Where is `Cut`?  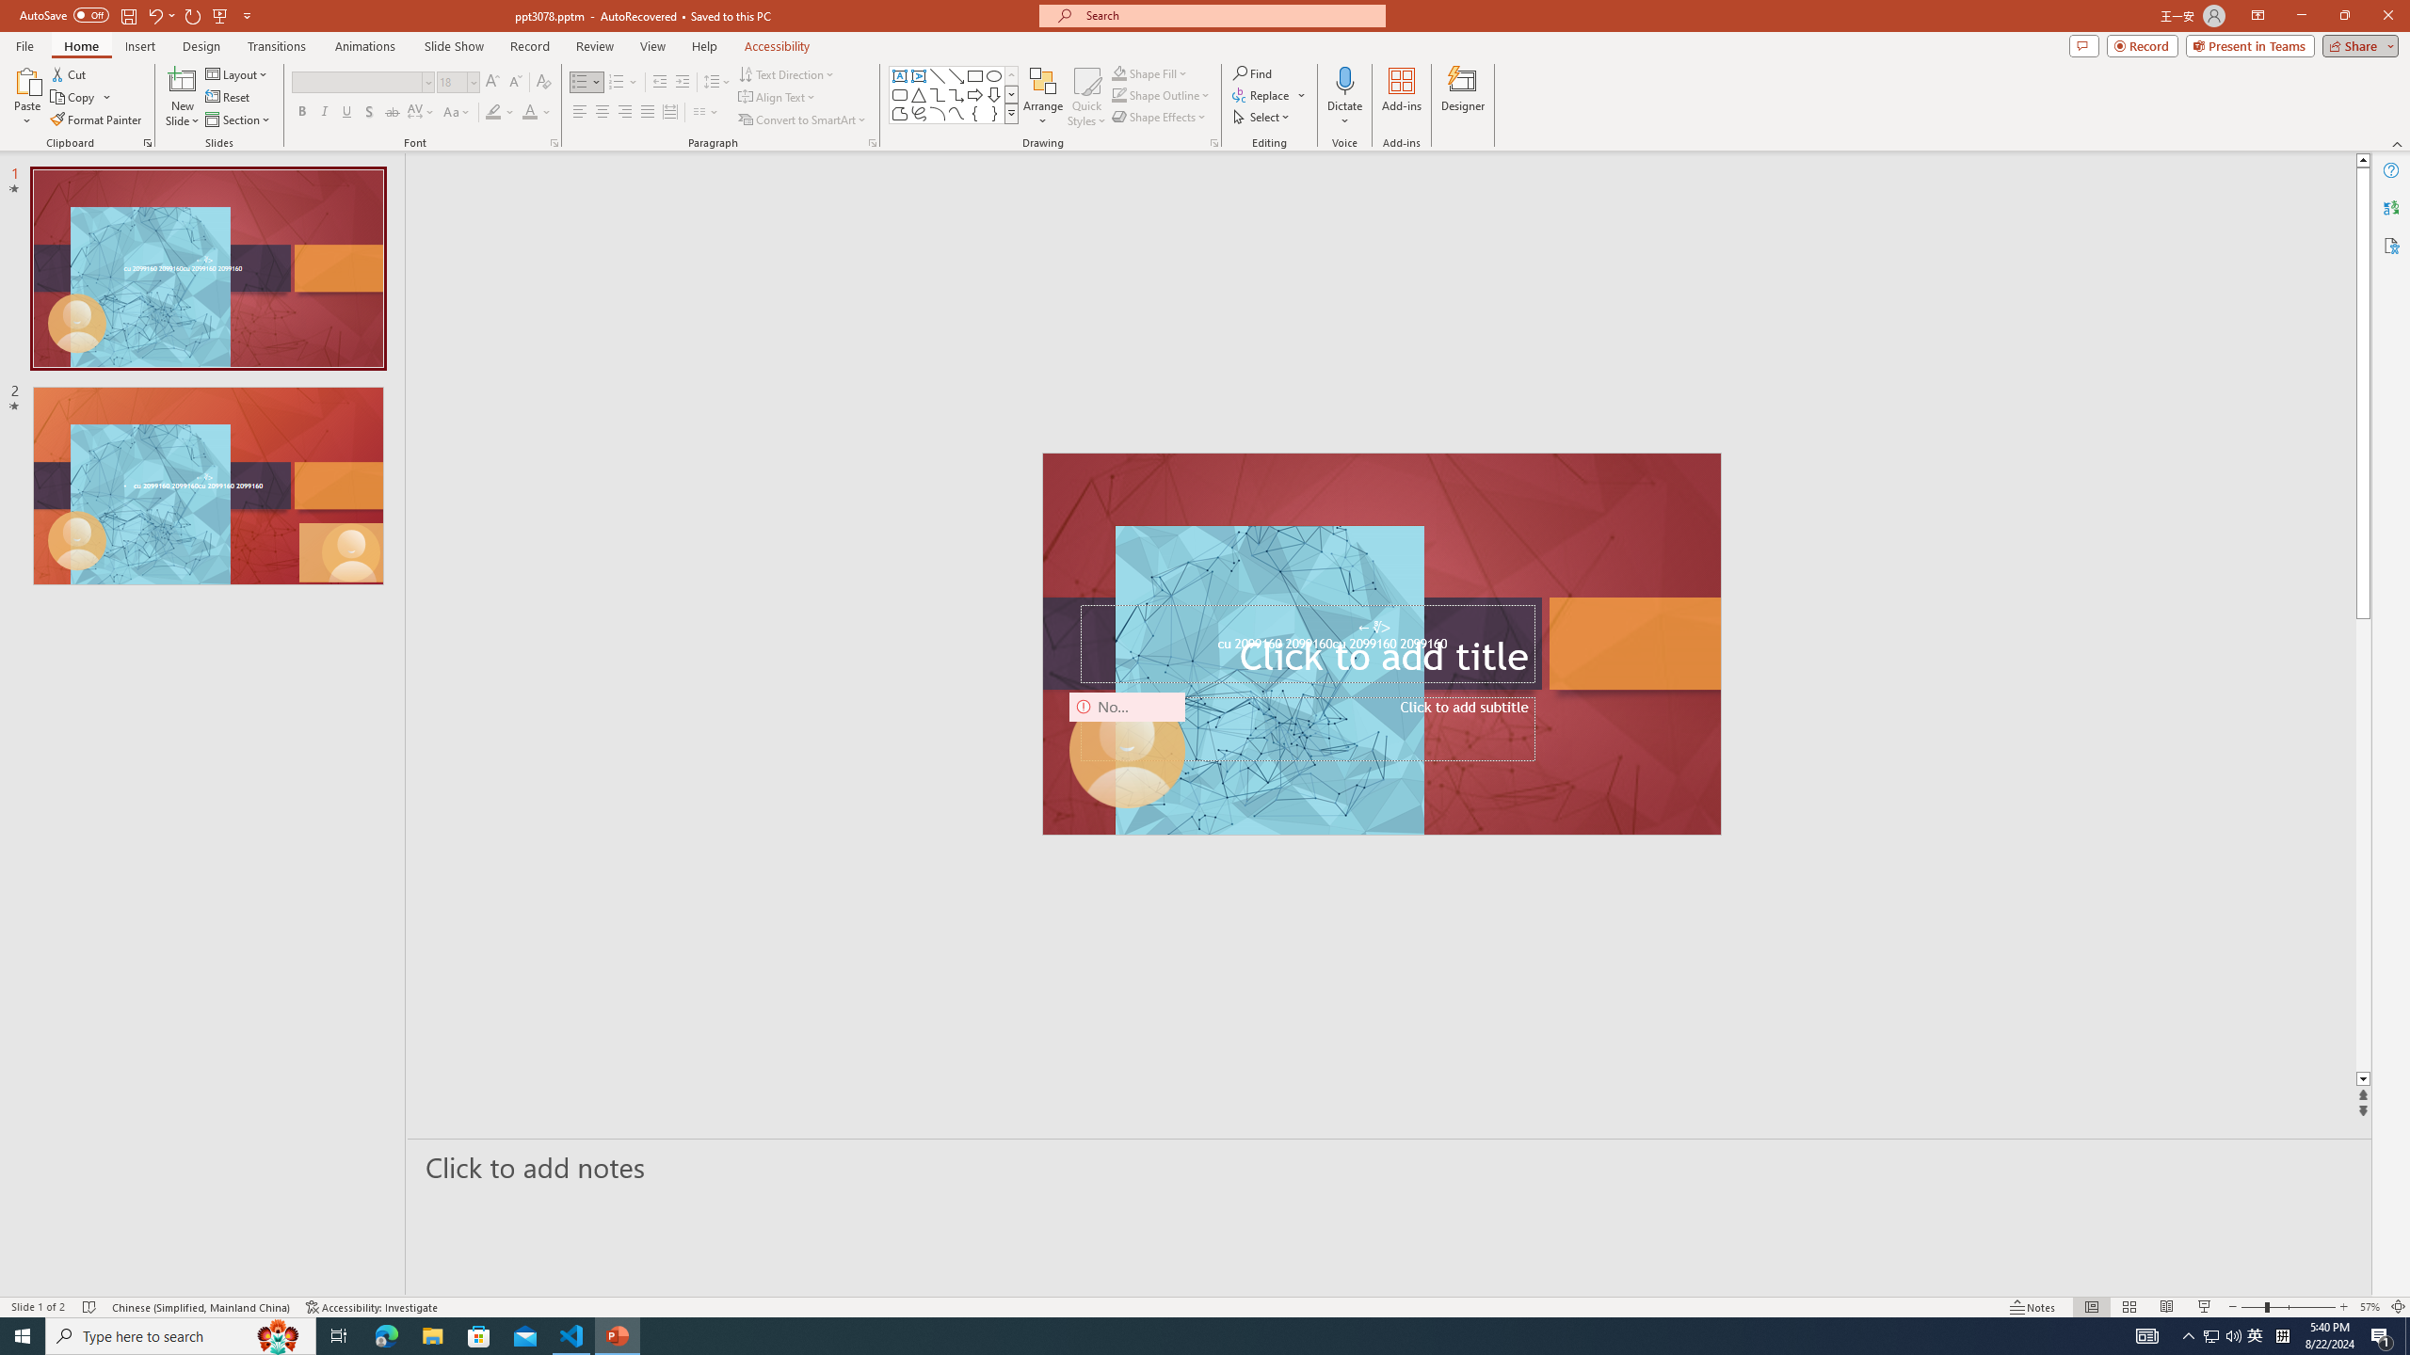
Cut is located at coordinates (70, 73).